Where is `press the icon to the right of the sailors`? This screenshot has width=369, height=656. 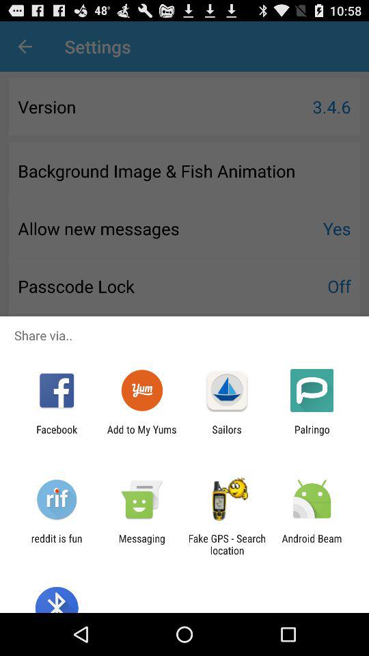
press the icon to the right of the sailors is located at coordinates (312, 435).